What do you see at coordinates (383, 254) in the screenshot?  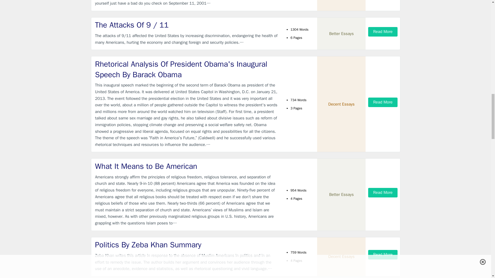 I see `Read More` at bounding box center [383, 254].